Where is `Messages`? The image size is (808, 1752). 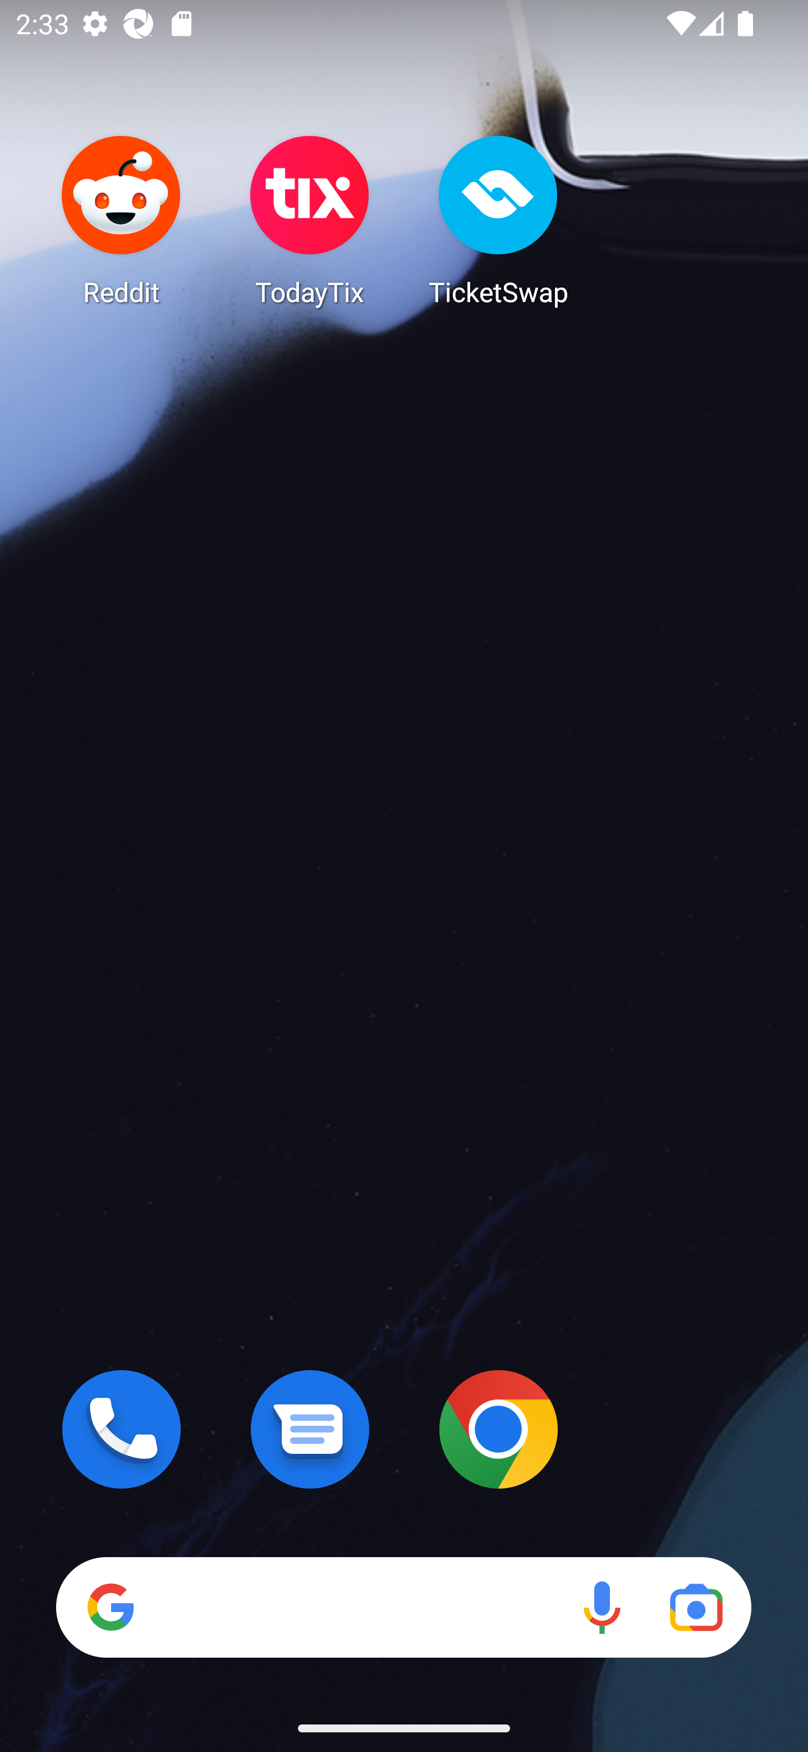 Messages is located at coordinates (310, 1429).